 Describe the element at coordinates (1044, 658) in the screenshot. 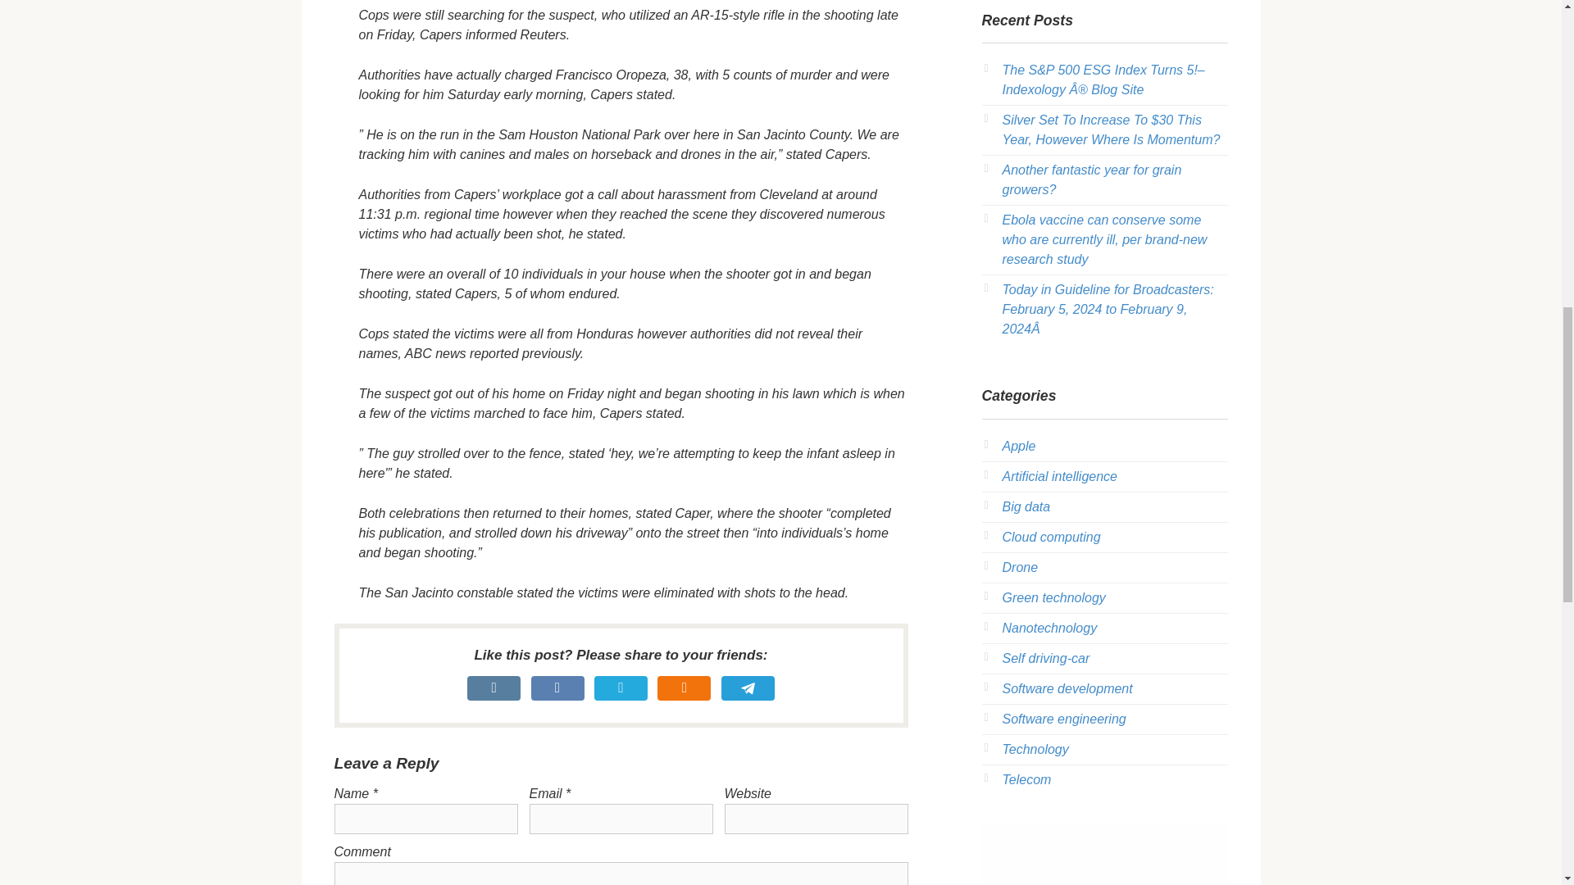

I see `Self driving-car` at that location.